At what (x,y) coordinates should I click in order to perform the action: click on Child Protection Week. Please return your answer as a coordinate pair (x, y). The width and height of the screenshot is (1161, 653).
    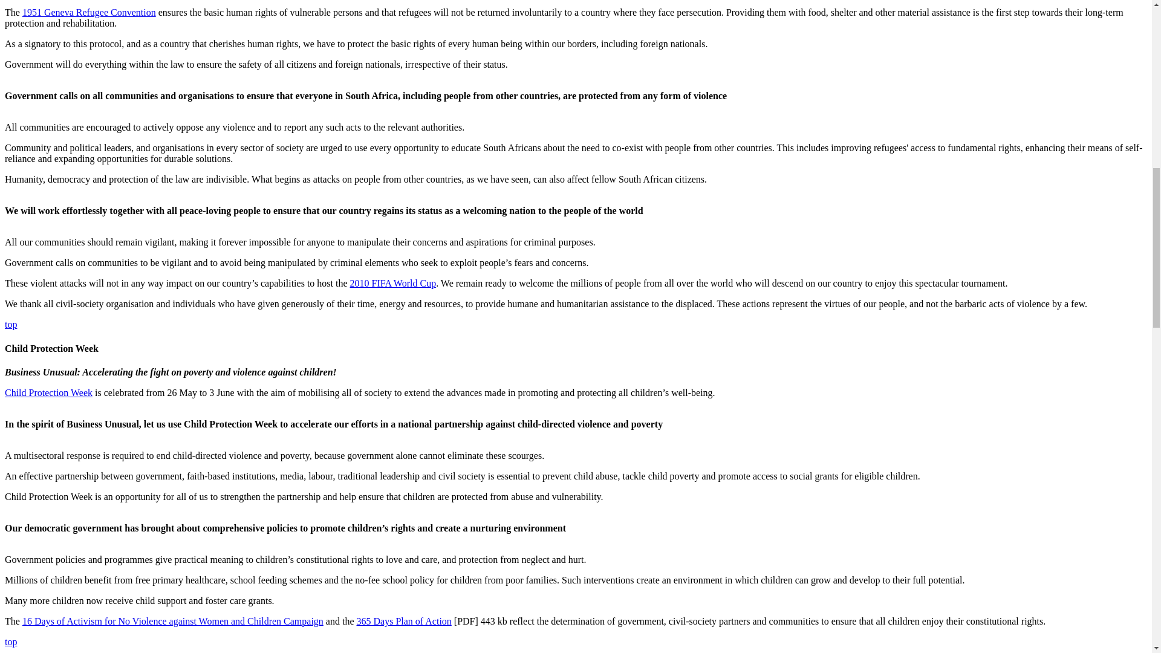
    Looking at the image, I should click on (48, 392).